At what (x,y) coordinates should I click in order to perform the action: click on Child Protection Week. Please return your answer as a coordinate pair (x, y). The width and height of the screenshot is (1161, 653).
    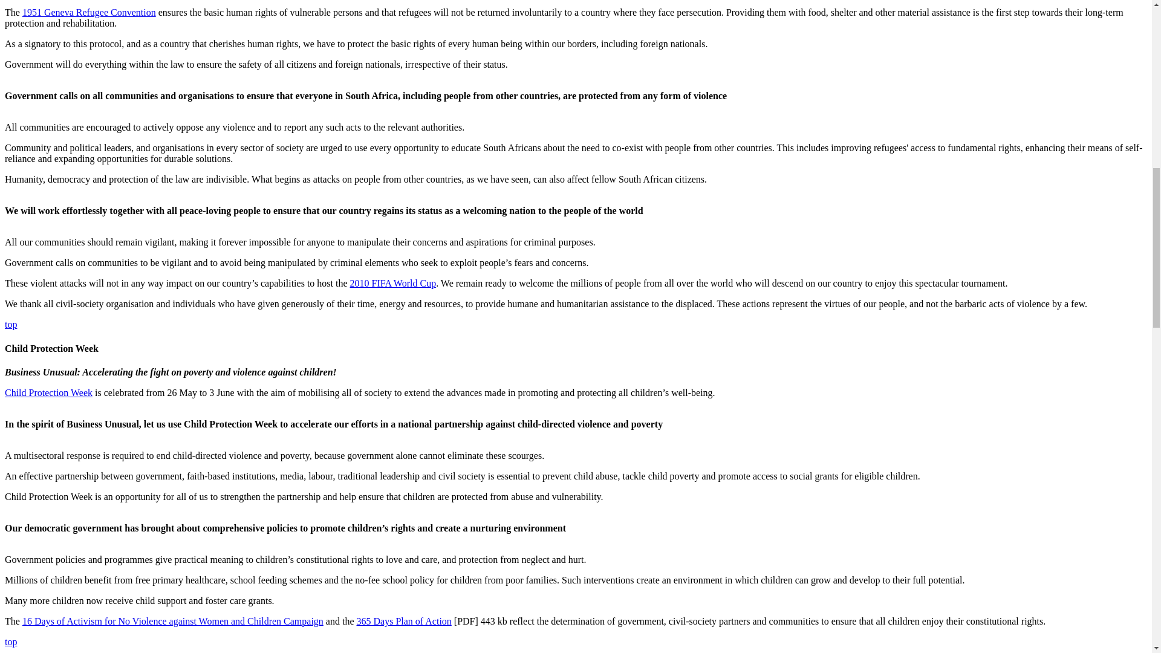
    Looking at the image, I should click on (48, 392).